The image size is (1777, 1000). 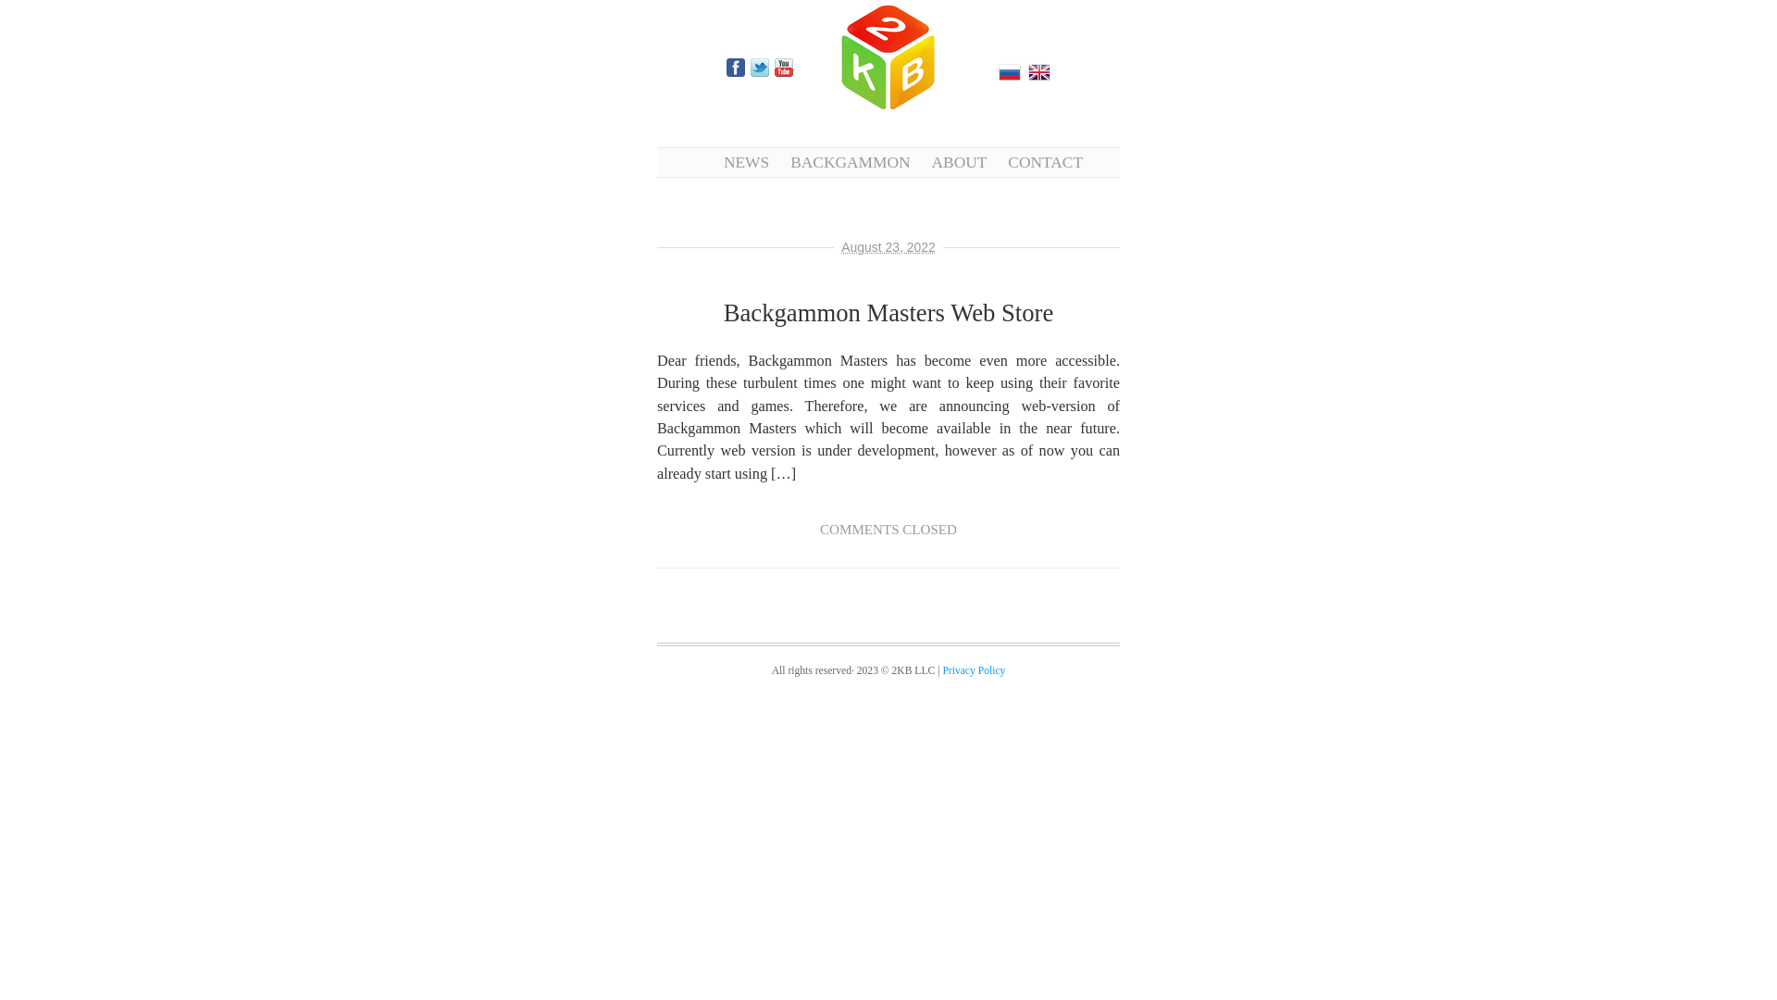 What do you see at coordinates (850, 162) in the screenshot?
I see `BACKGAMMON` at bounding box center [850, 162].